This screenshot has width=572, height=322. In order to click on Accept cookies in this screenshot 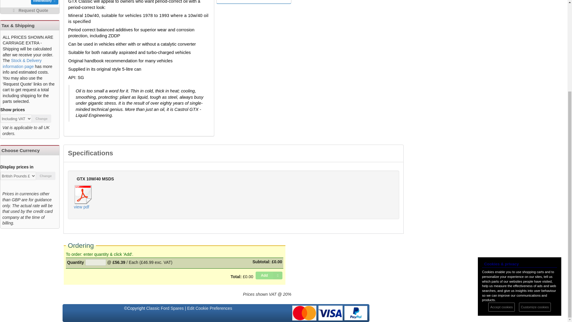, I will do `click(501, 183)`.